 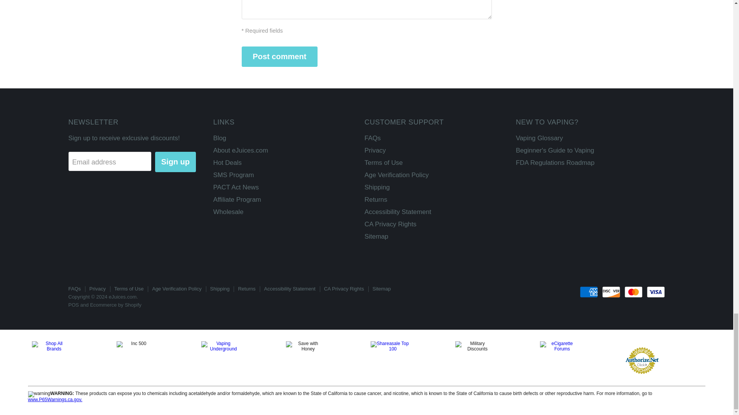 I want to click on Discover, so click(x=611, y=292).